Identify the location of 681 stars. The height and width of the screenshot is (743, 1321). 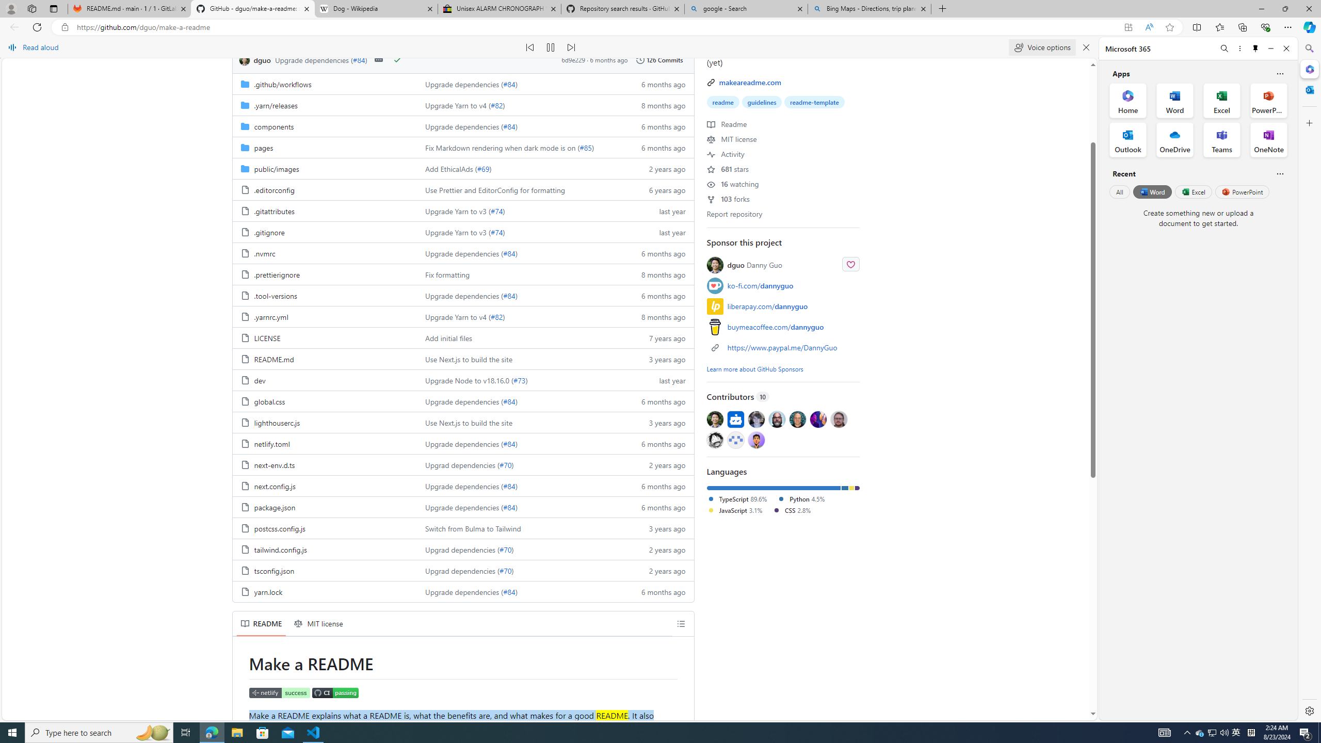
(728, 168).